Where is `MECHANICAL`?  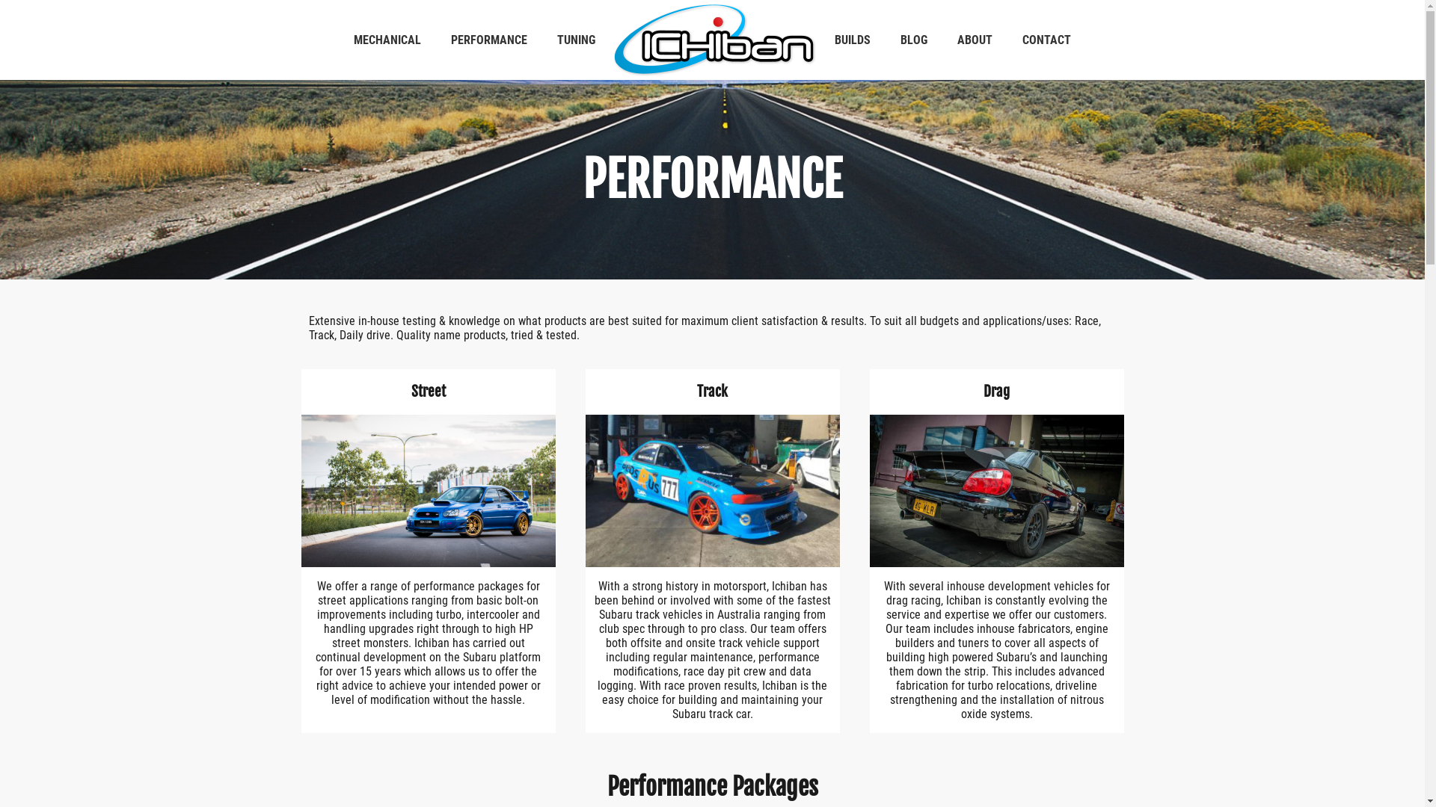 MECHANICAL is located at coordinates (387, 40).